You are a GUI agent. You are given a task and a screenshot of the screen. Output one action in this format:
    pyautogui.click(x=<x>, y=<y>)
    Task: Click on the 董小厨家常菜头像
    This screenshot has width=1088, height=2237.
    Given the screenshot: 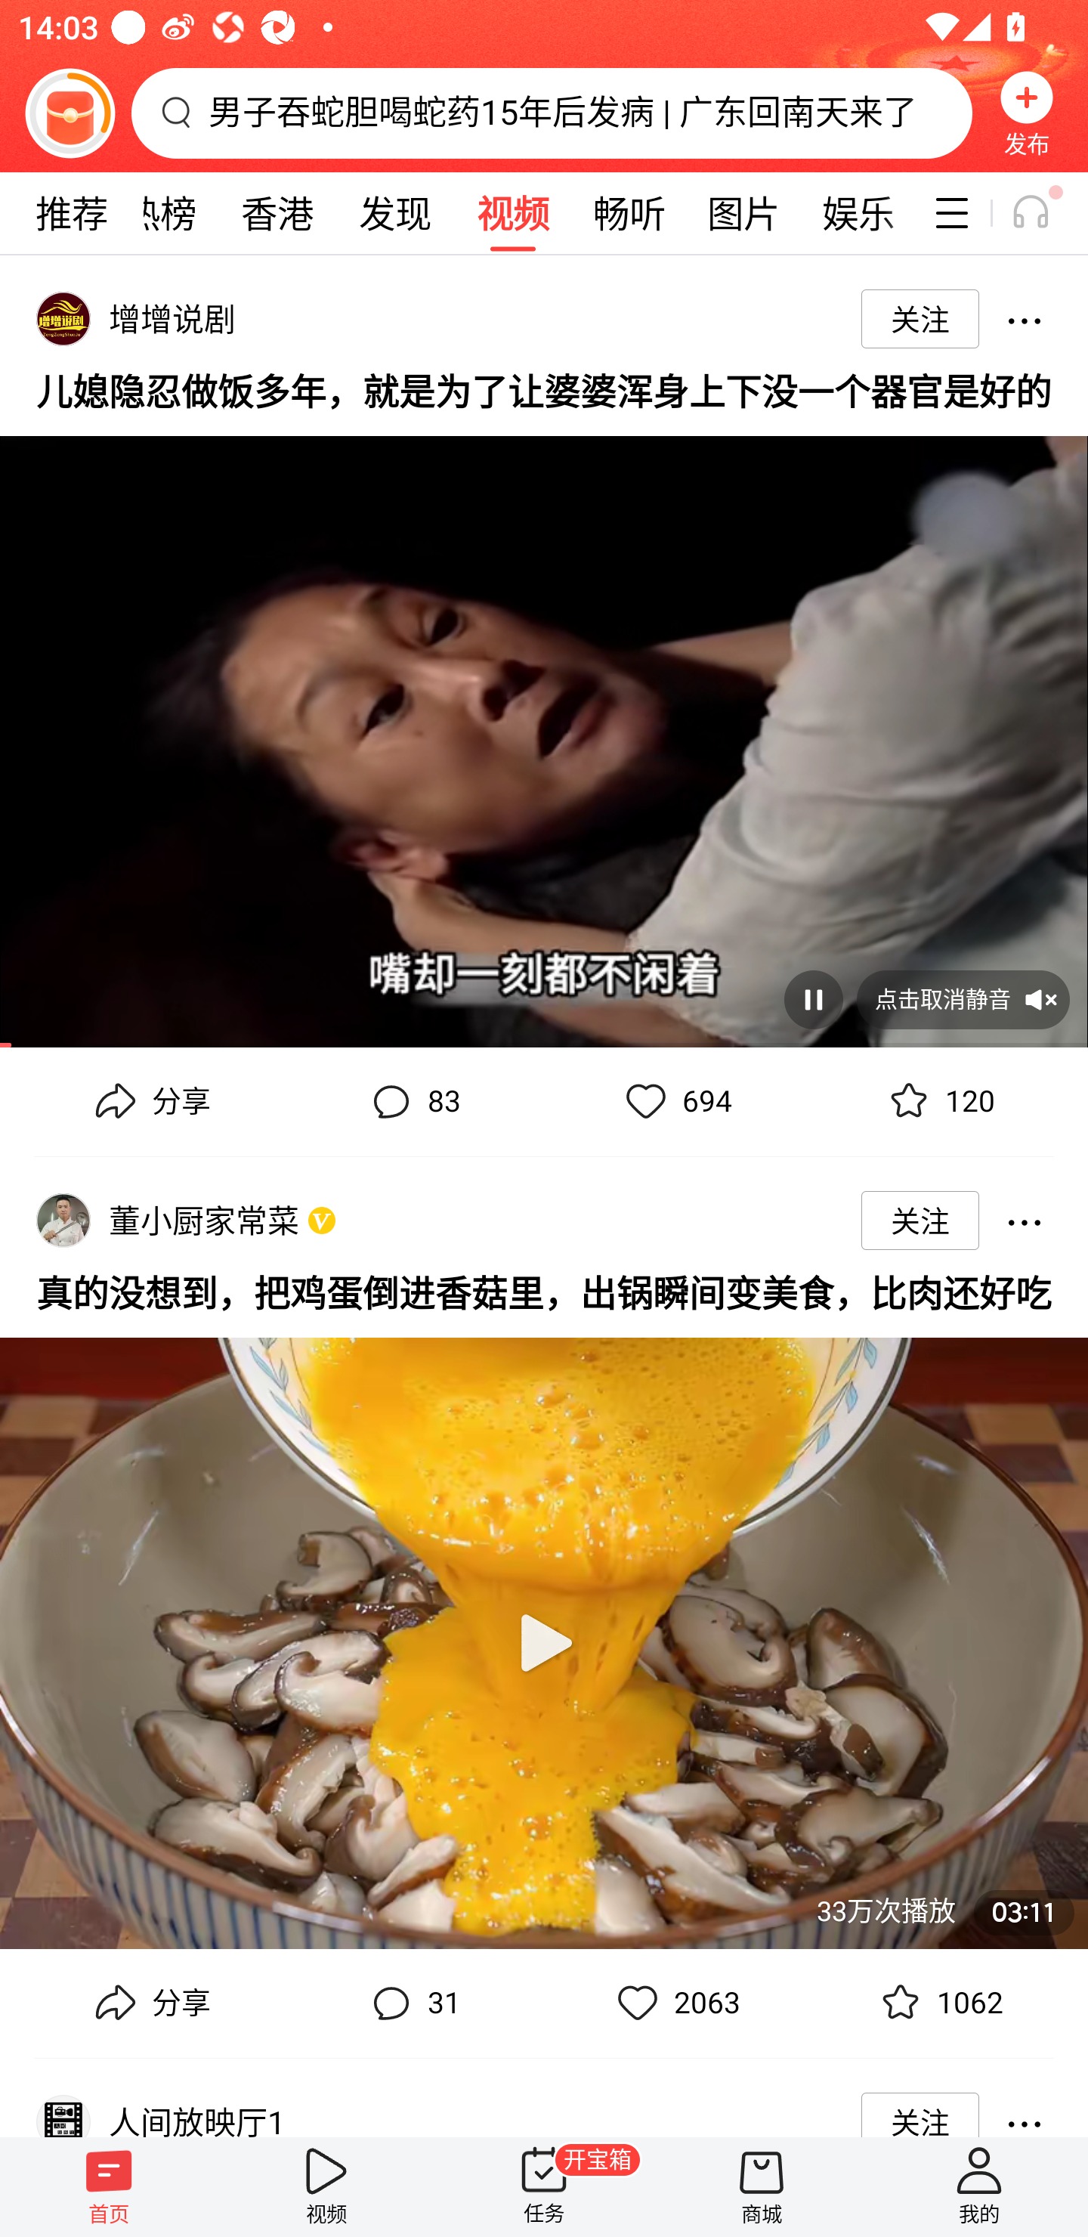 What is the action you would take?
    pyautogui.click(x=63, y=1220)
    